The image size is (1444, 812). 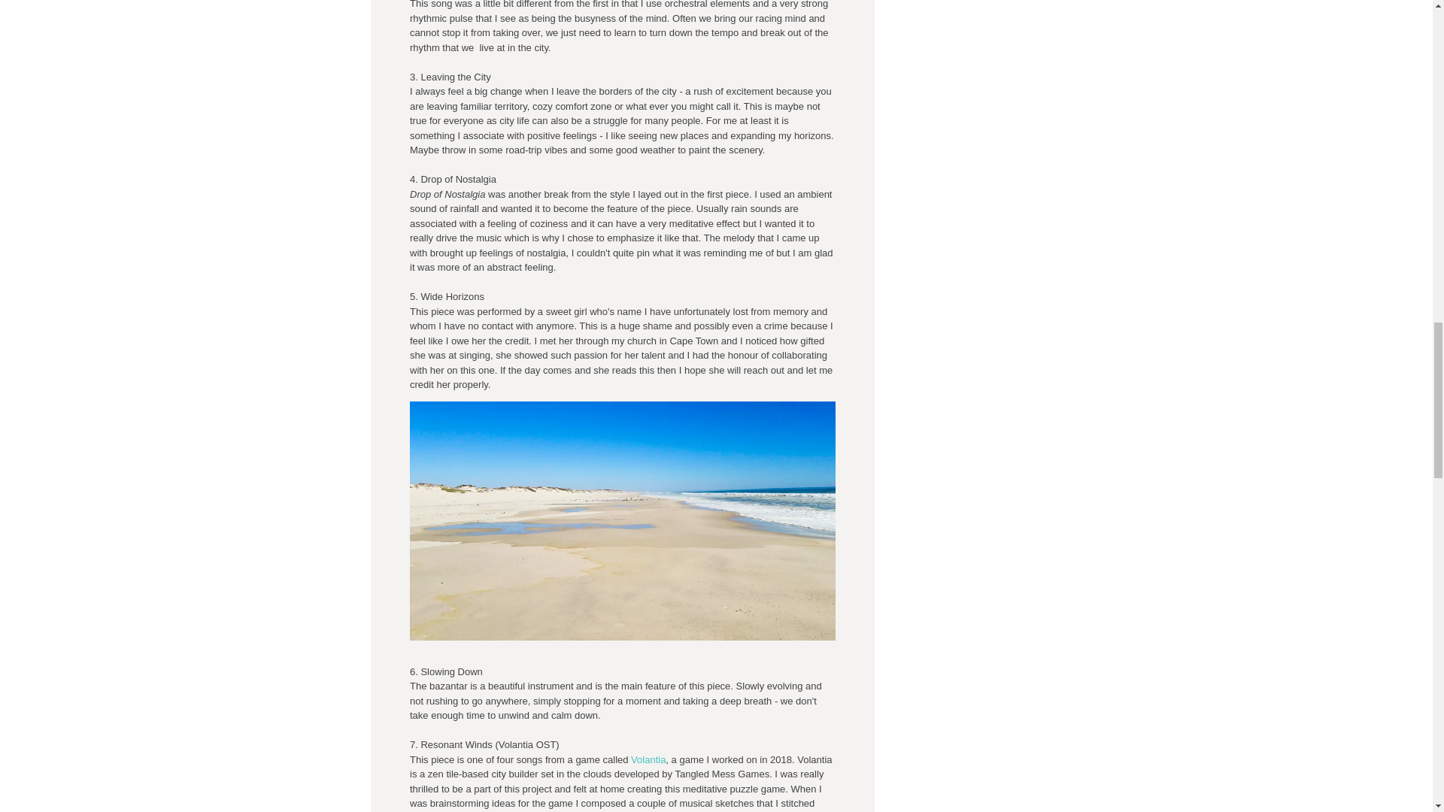 What do you see at coordinates (648, 759) in the screenshot?
I see `Volantia` at bounding box center [648, 759].